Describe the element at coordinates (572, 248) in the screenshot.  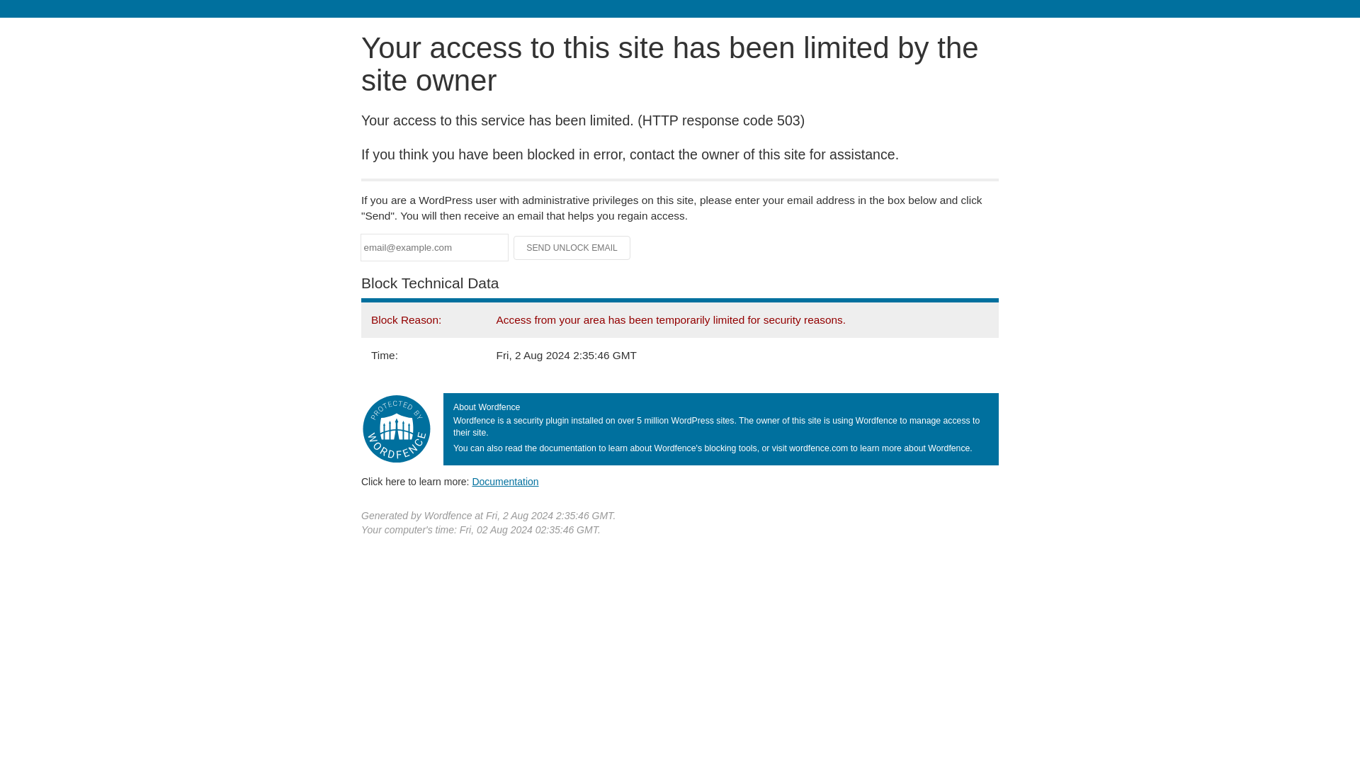
I see `Send Unlock Email` at that location.